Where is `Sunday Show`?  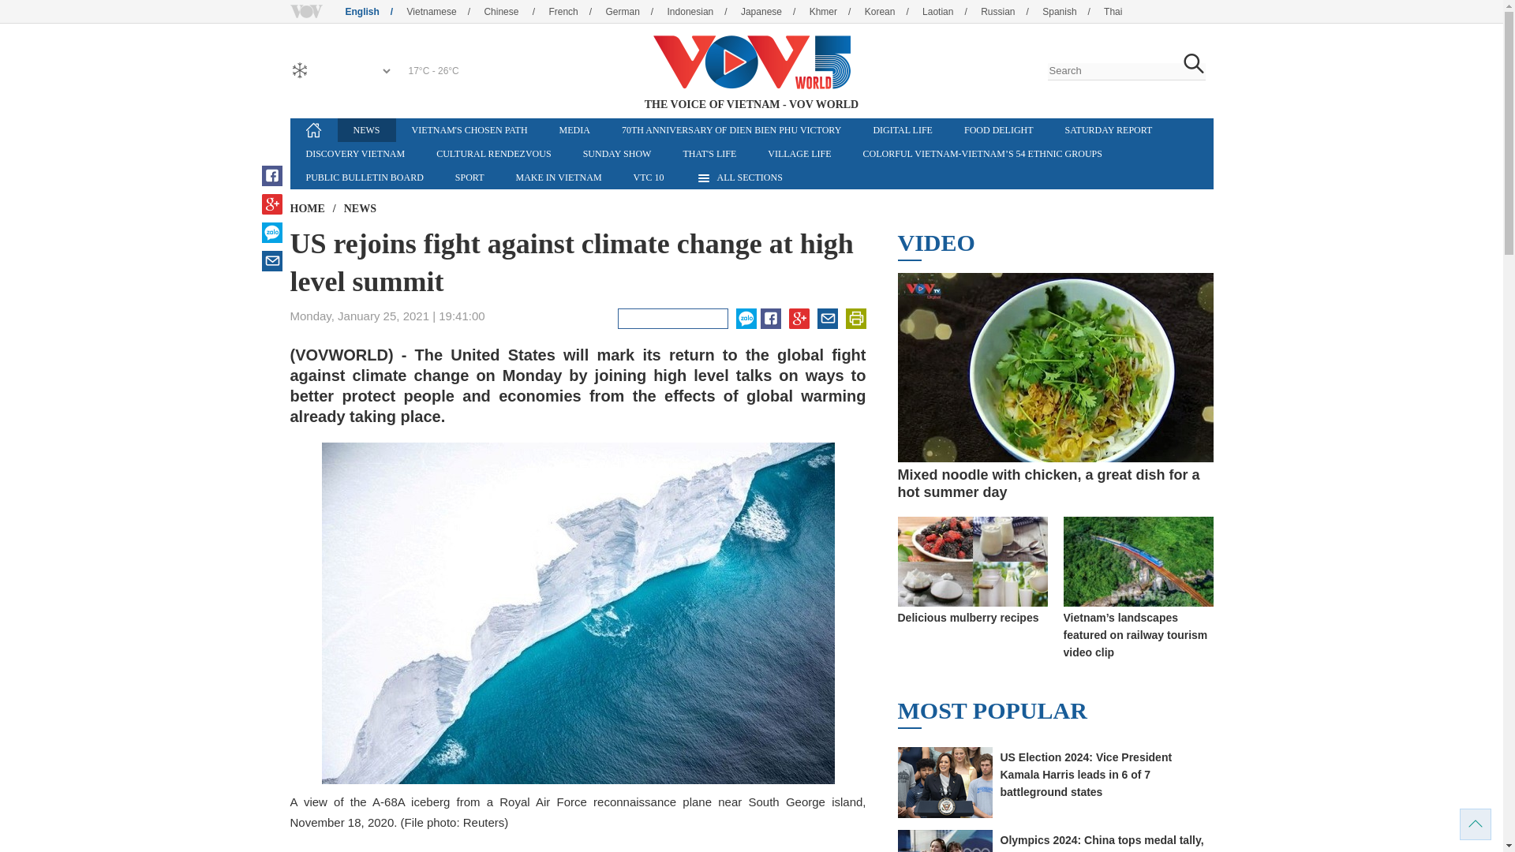
Sunday Show is located at coordinates (617, 153).